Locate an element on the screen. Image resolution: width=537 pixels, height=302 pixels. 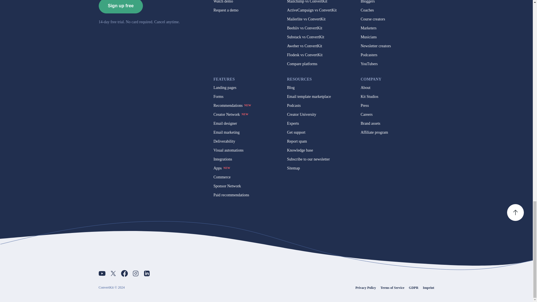
Mailchimp vs ConvertKit is located at coordinates (307, 2).